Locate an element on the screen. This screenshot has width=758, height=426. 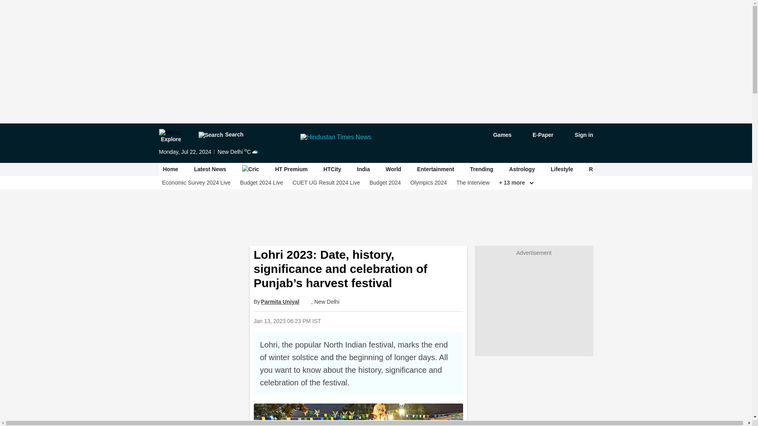
Budget 2024 Live is located at coordinates (261, 183).